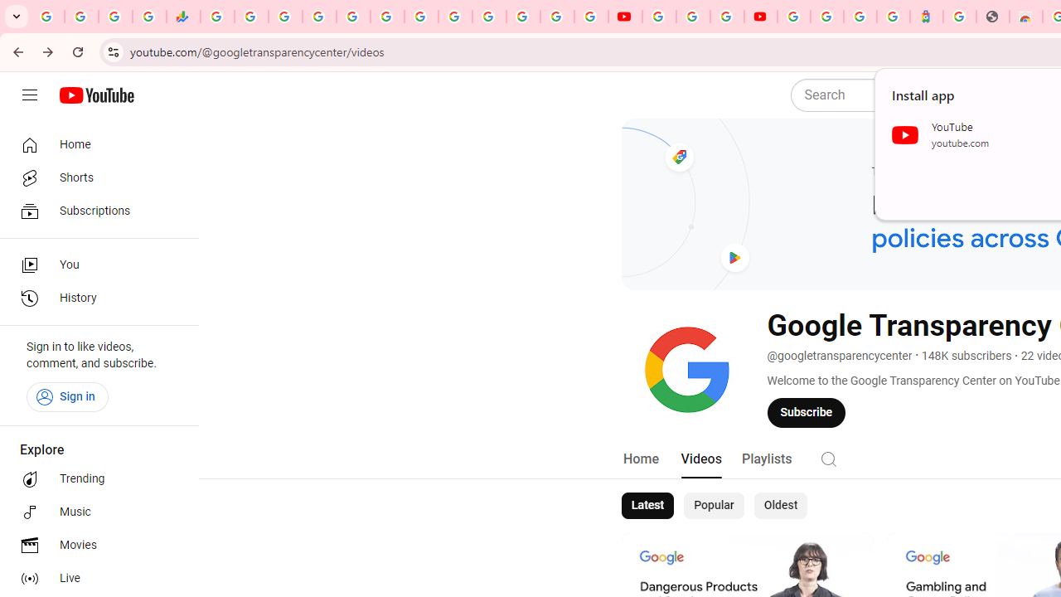  Describe the element at coordinates (421, 17) in the screenshot. I see `Android TV Policies and Guidelines - Transparency Center` at that location.